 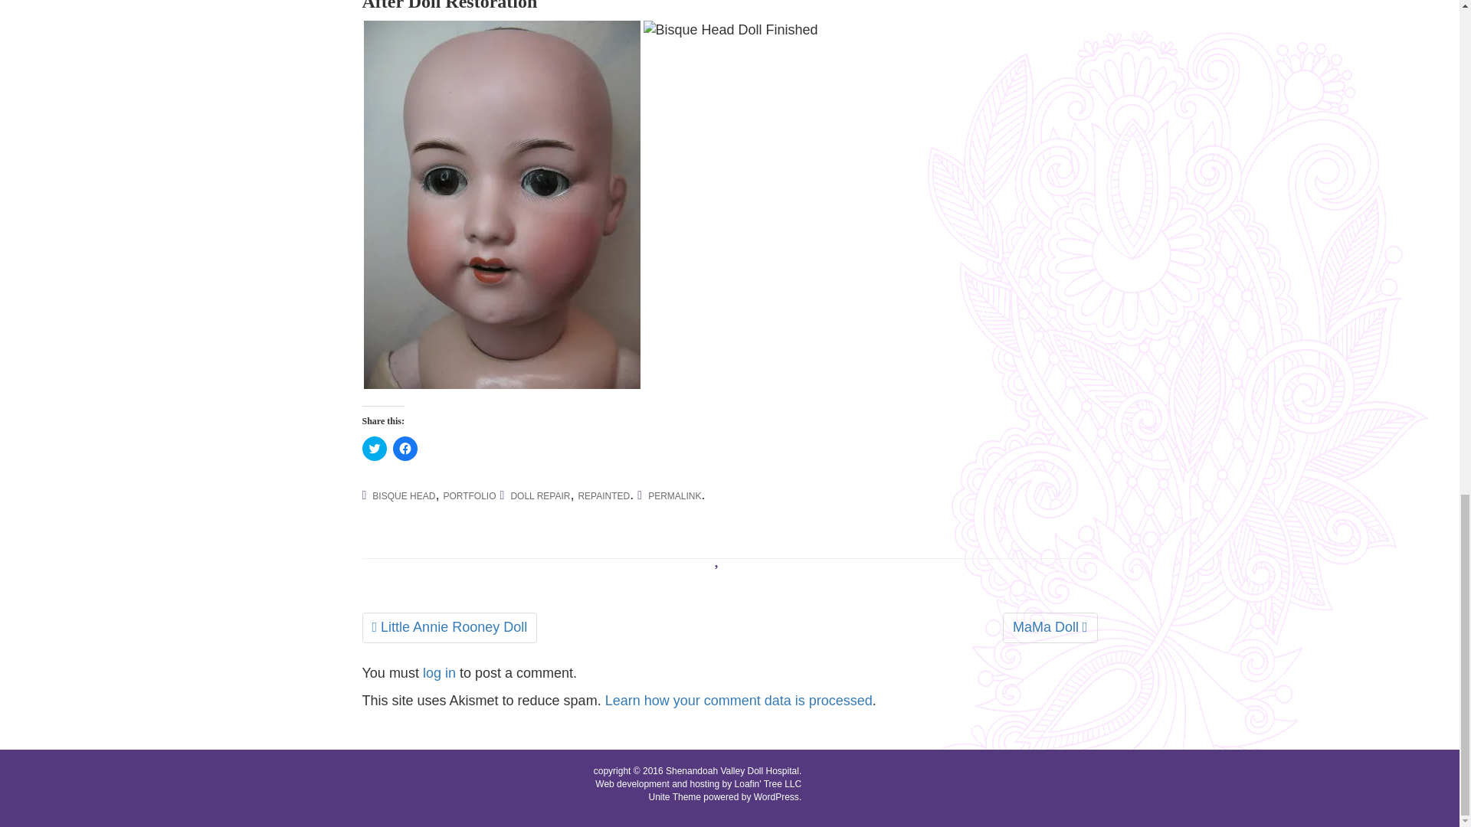 What do you see at coordinates (403, 496) in the screenshot?
I see `BISQUE HEAD` at bounding box center [403, 496].